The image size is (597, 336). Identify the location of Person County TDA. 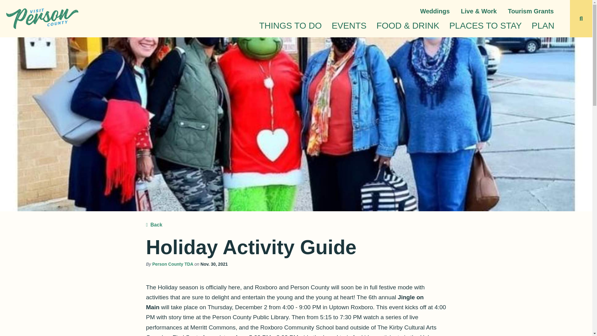
(173, 264).